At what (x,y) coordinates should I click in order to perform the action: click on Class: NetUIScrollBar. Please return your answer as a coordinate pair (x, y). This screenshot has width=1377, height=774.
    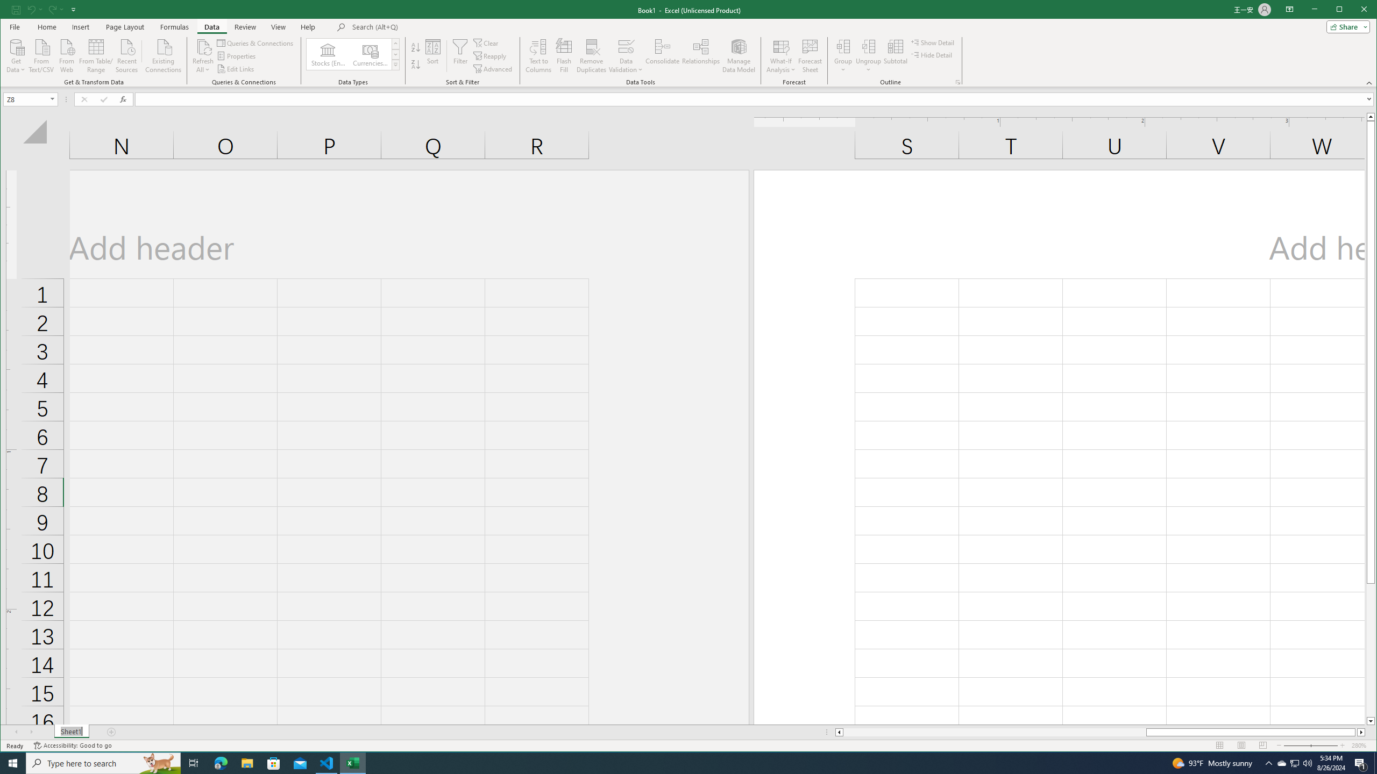
    Looking at the image, I should click on (1100, 732).